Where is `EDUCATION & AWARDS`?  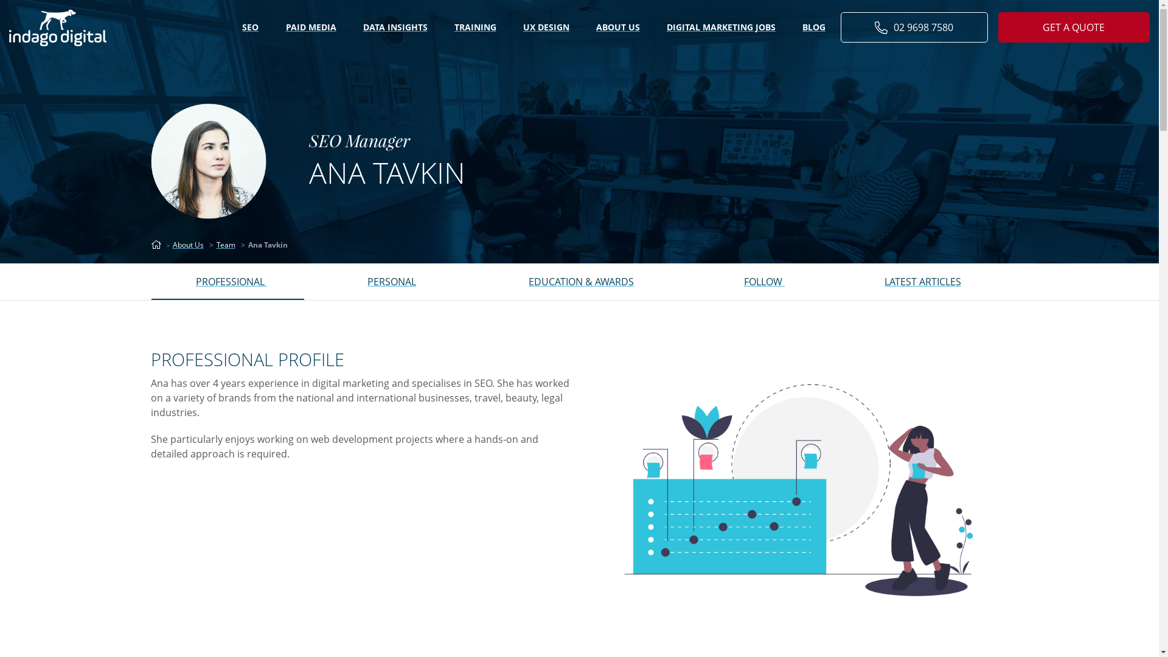
EDUCATION & AWARDS is located at coordinates (582, 282).